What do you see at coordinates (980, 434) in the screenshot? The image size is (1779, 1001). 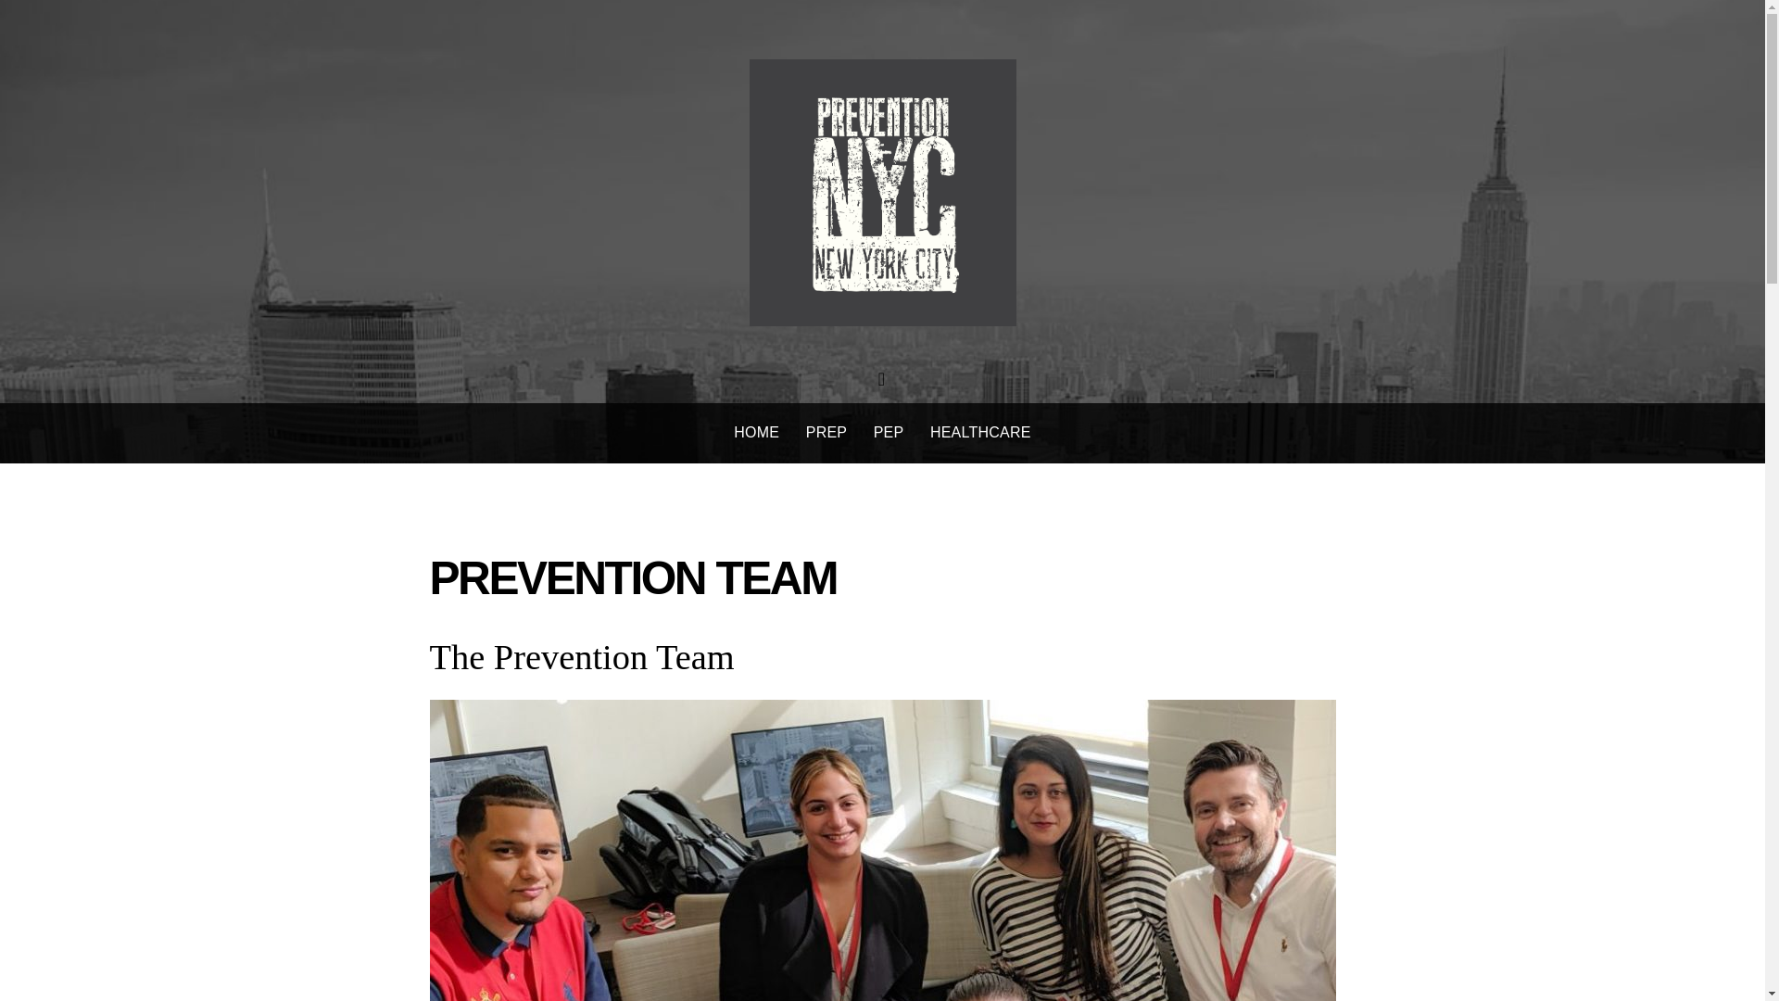 I see `HEALTHCARE` at bounding box center [980, 434].